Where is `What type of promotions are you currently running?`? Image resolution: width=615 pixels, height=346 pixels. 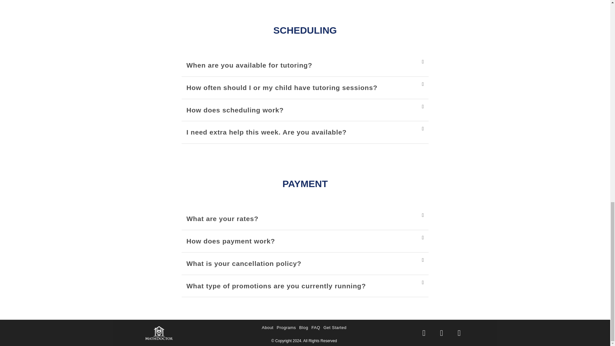
What type of promotions are you currently running? is located at coordinates (276, 286).